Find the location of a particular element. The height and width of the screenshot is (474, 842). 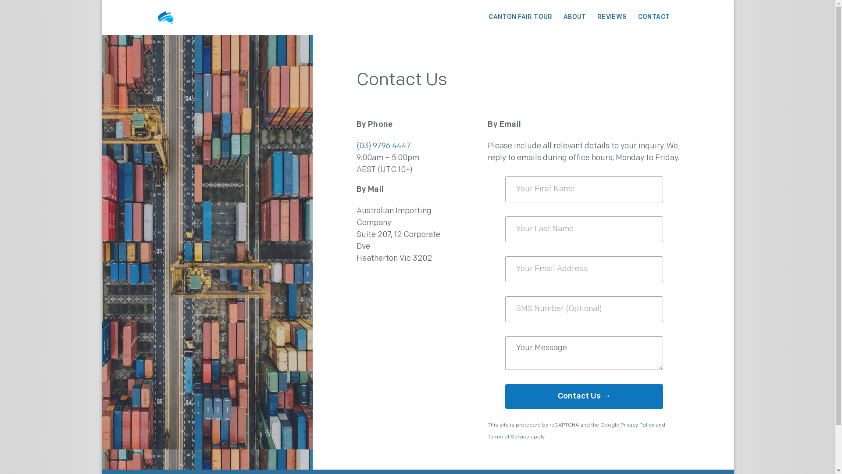

REVIEWS is located at coordinates (612, 18).